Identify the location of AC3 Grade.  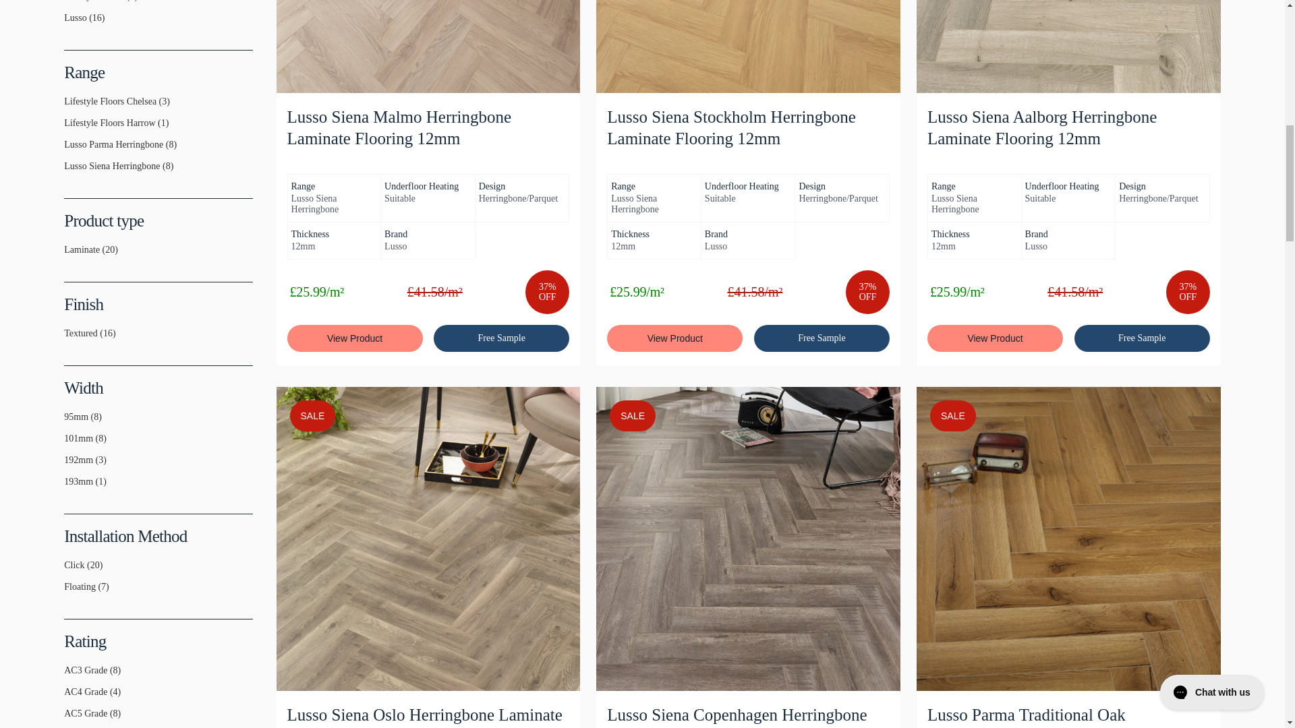
(69, 675).